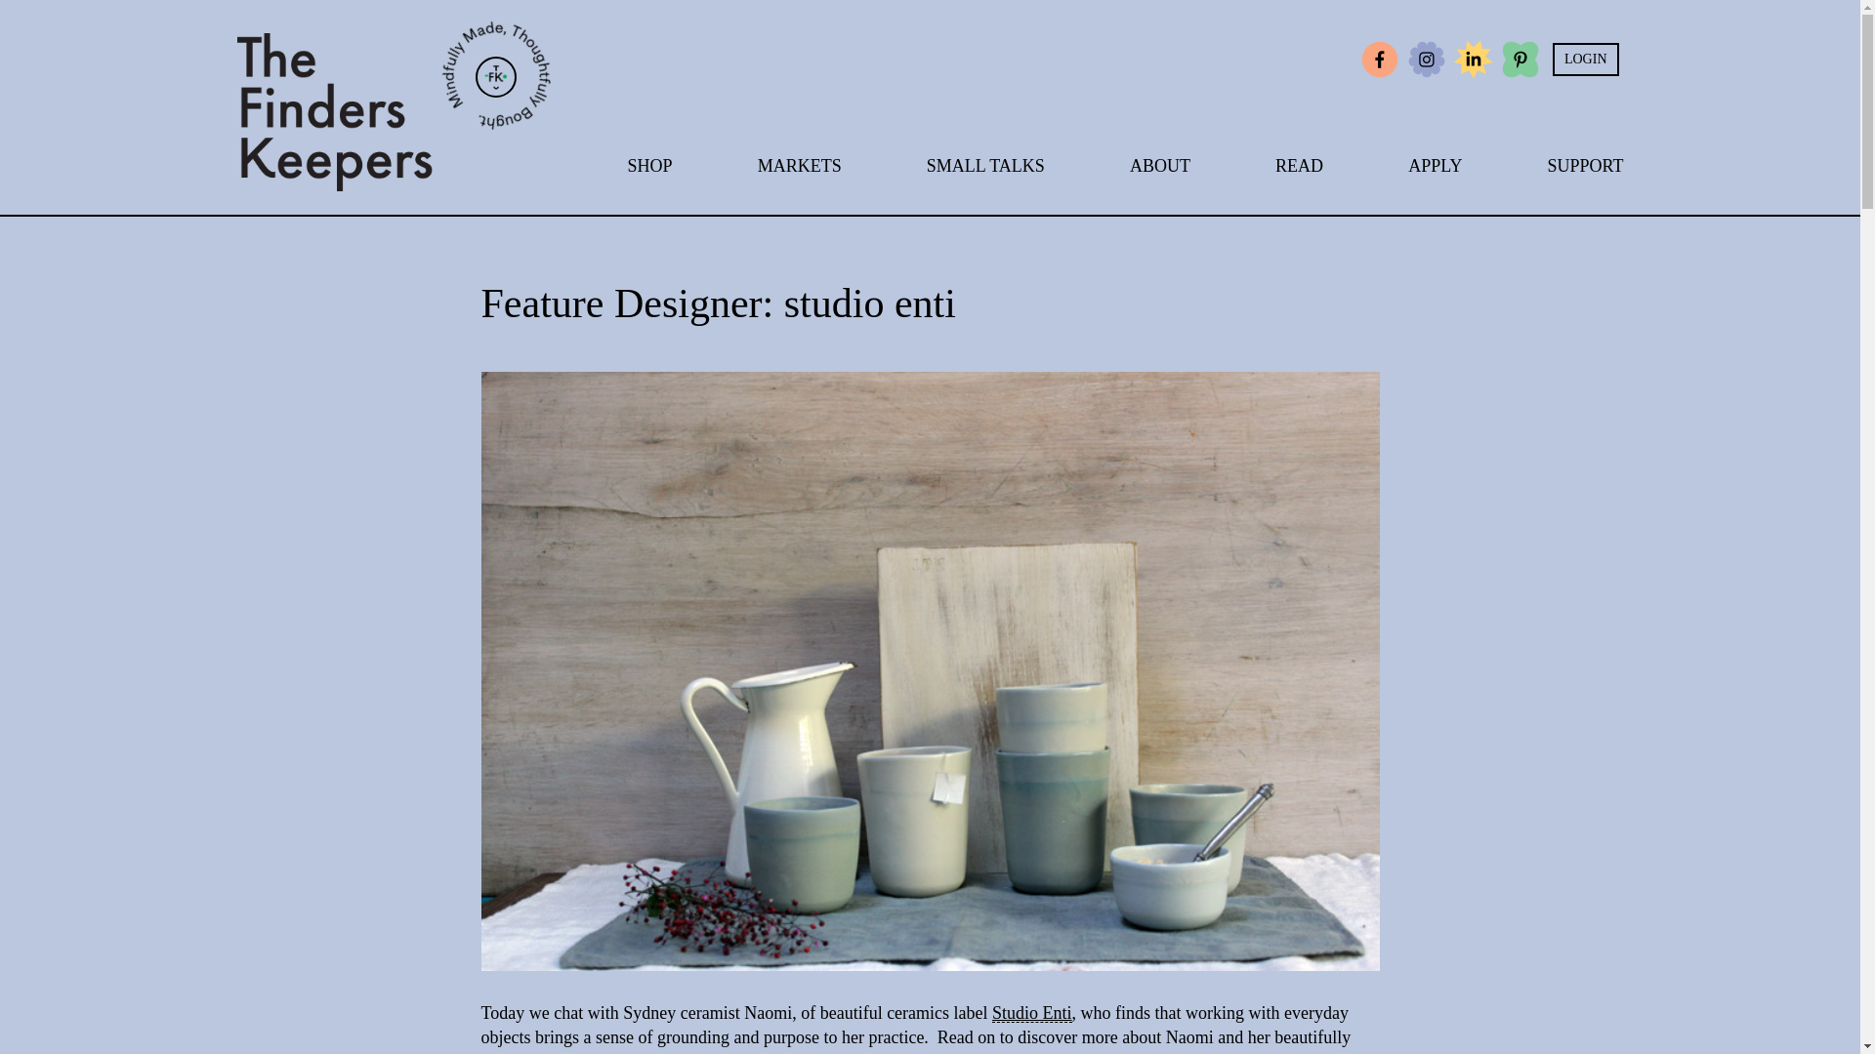 The width and height of the screenshot is (1875, 1054). What do you see at coordinates (1031, 1013) in the screenshot?
I see `Studio Enit` at bounding box center [1031, 1013].